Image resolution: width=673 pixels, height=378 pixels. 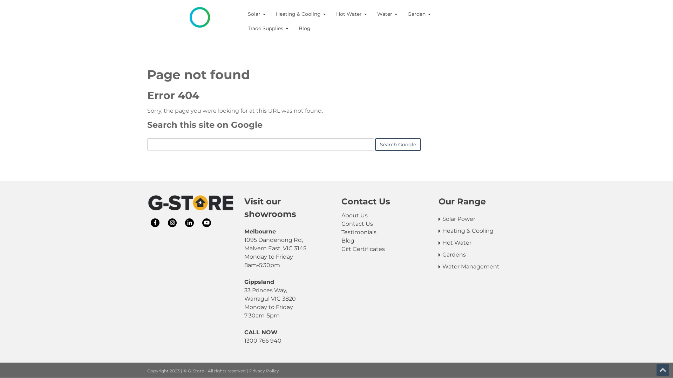 I want to click on Privacy Policy, so click(x=264, y=371).